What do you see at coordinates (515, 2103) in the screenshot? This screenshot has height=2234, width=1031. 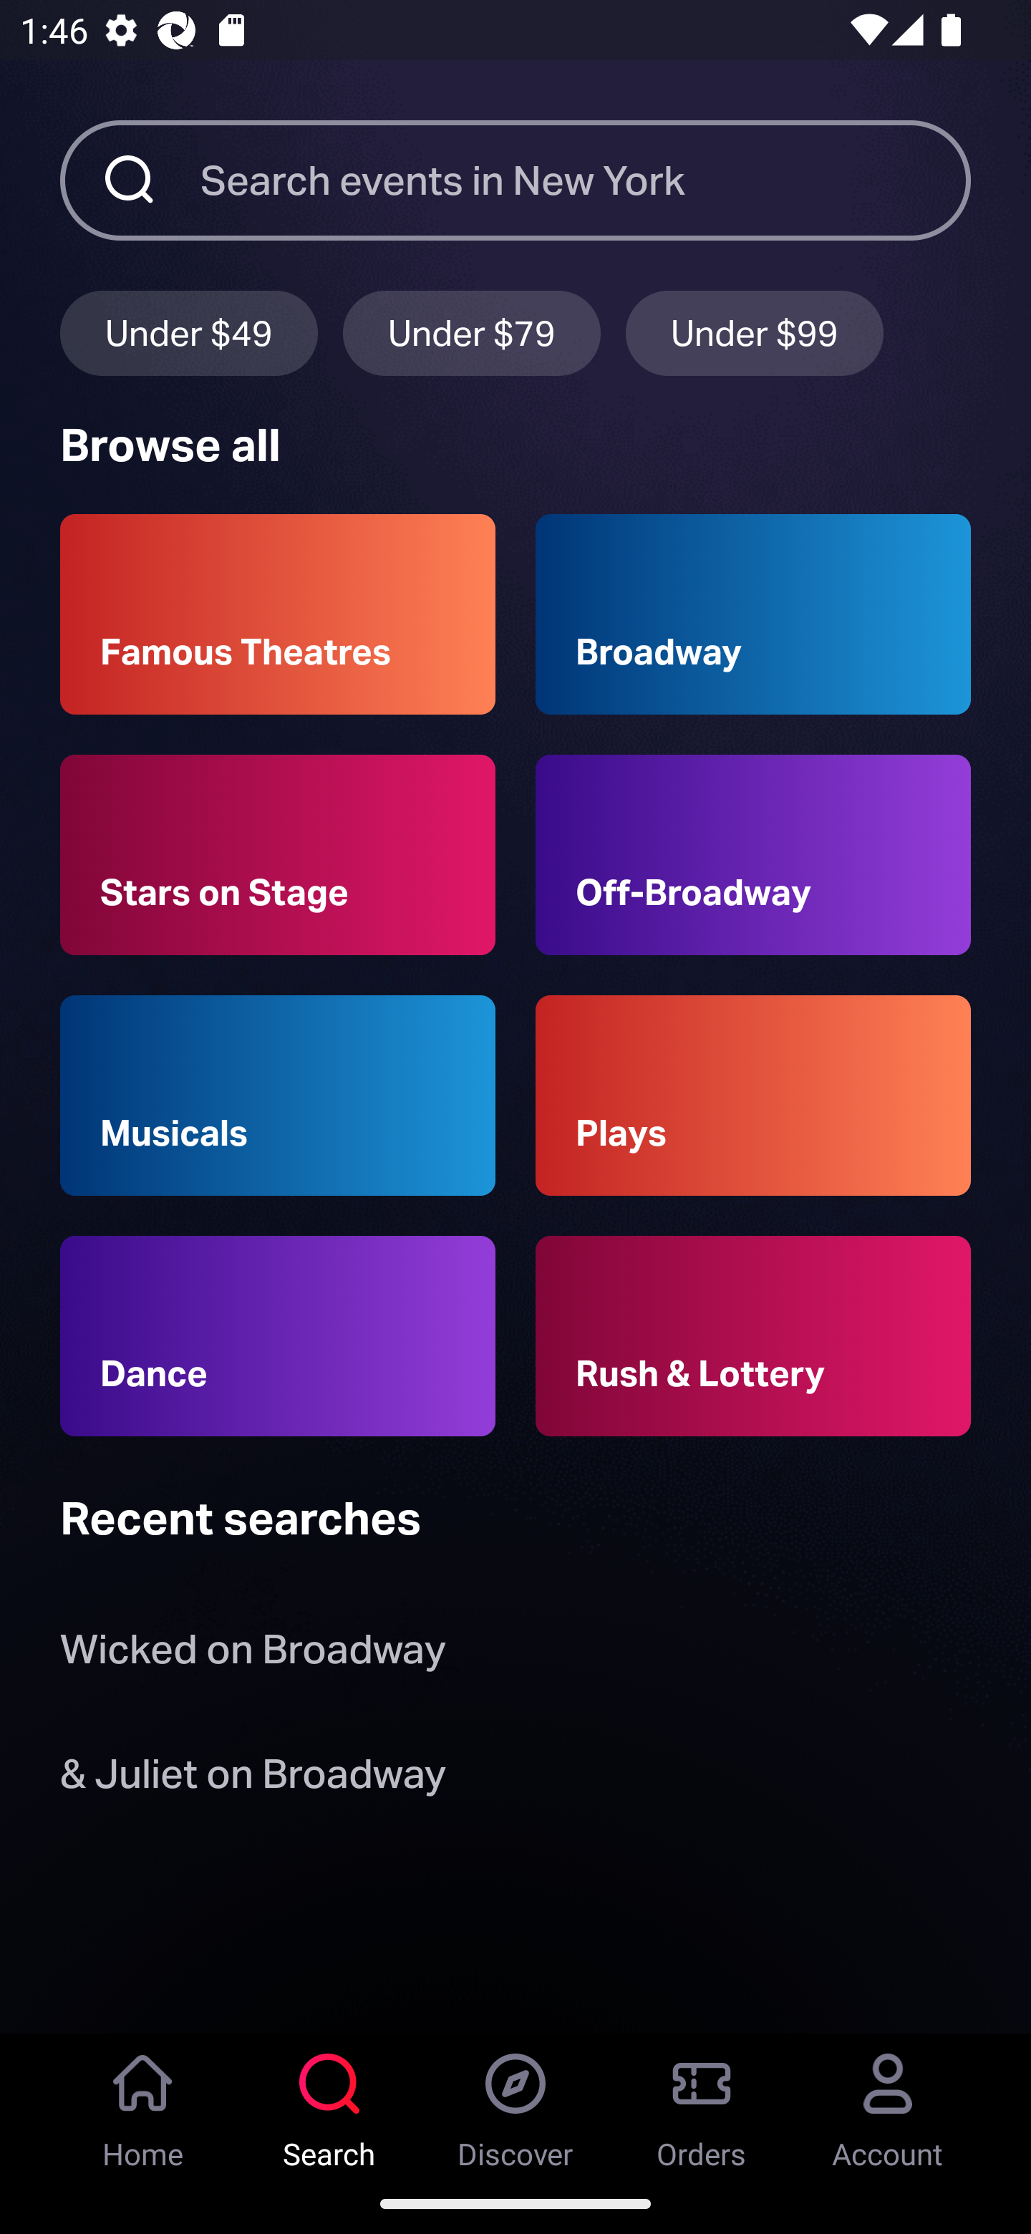 I see `Discover` at bounding box center [515, 2103].